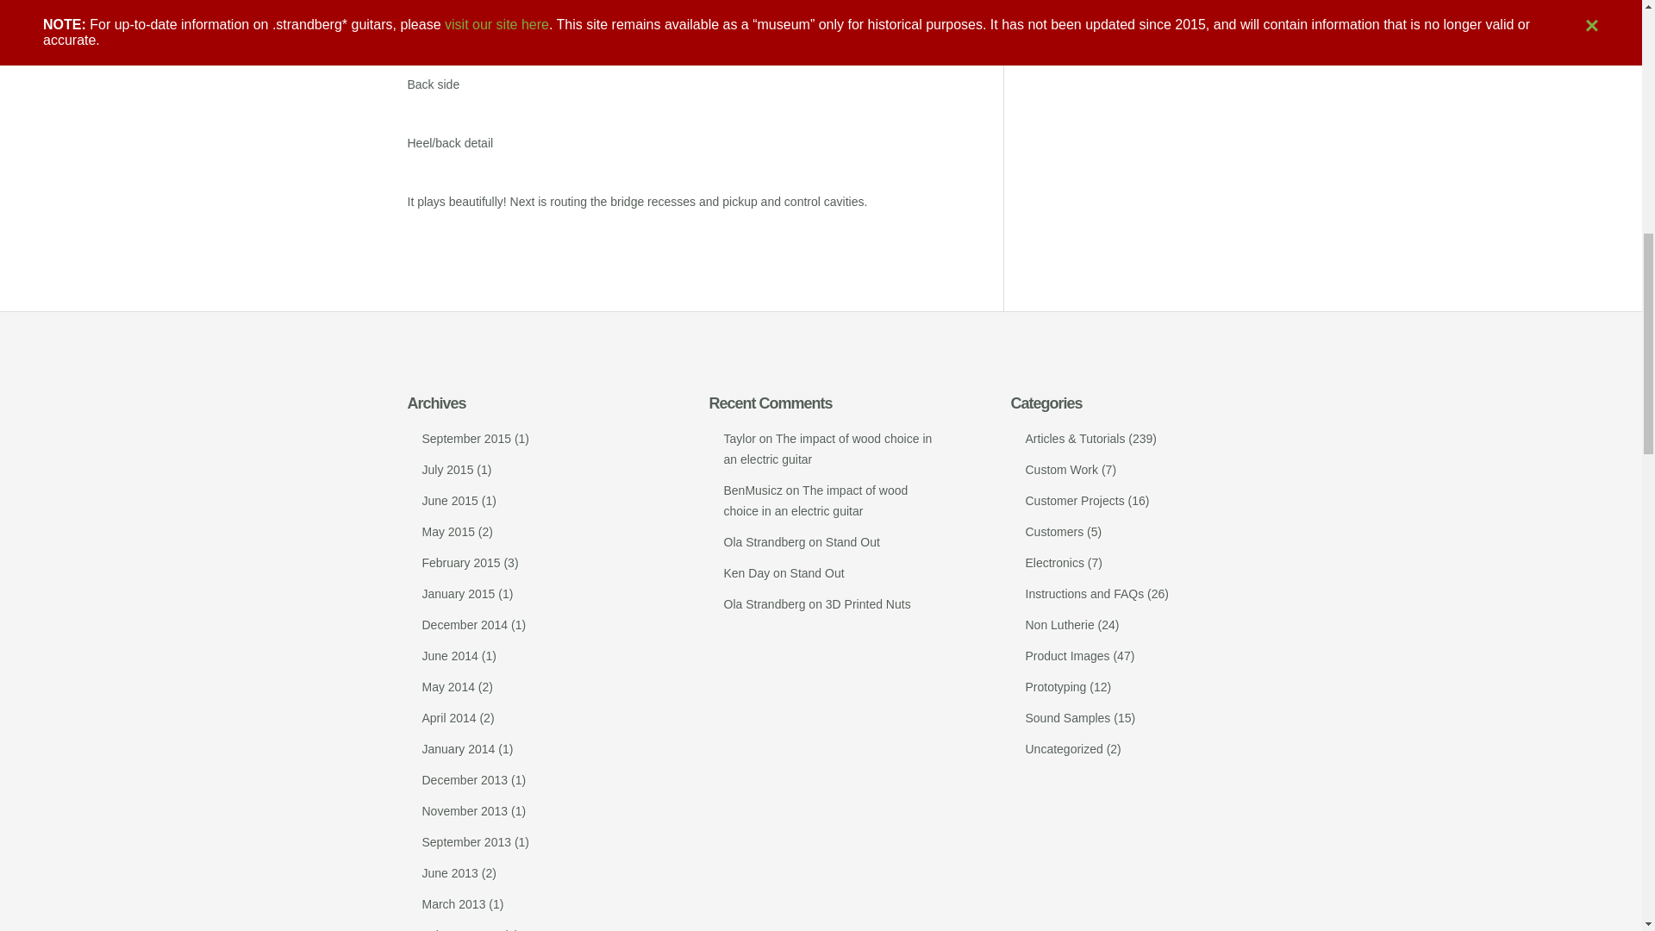  What do you see at coordinates (465, 779) in the screenshot?
I see `December 2013` at bounding box center [465, 779].